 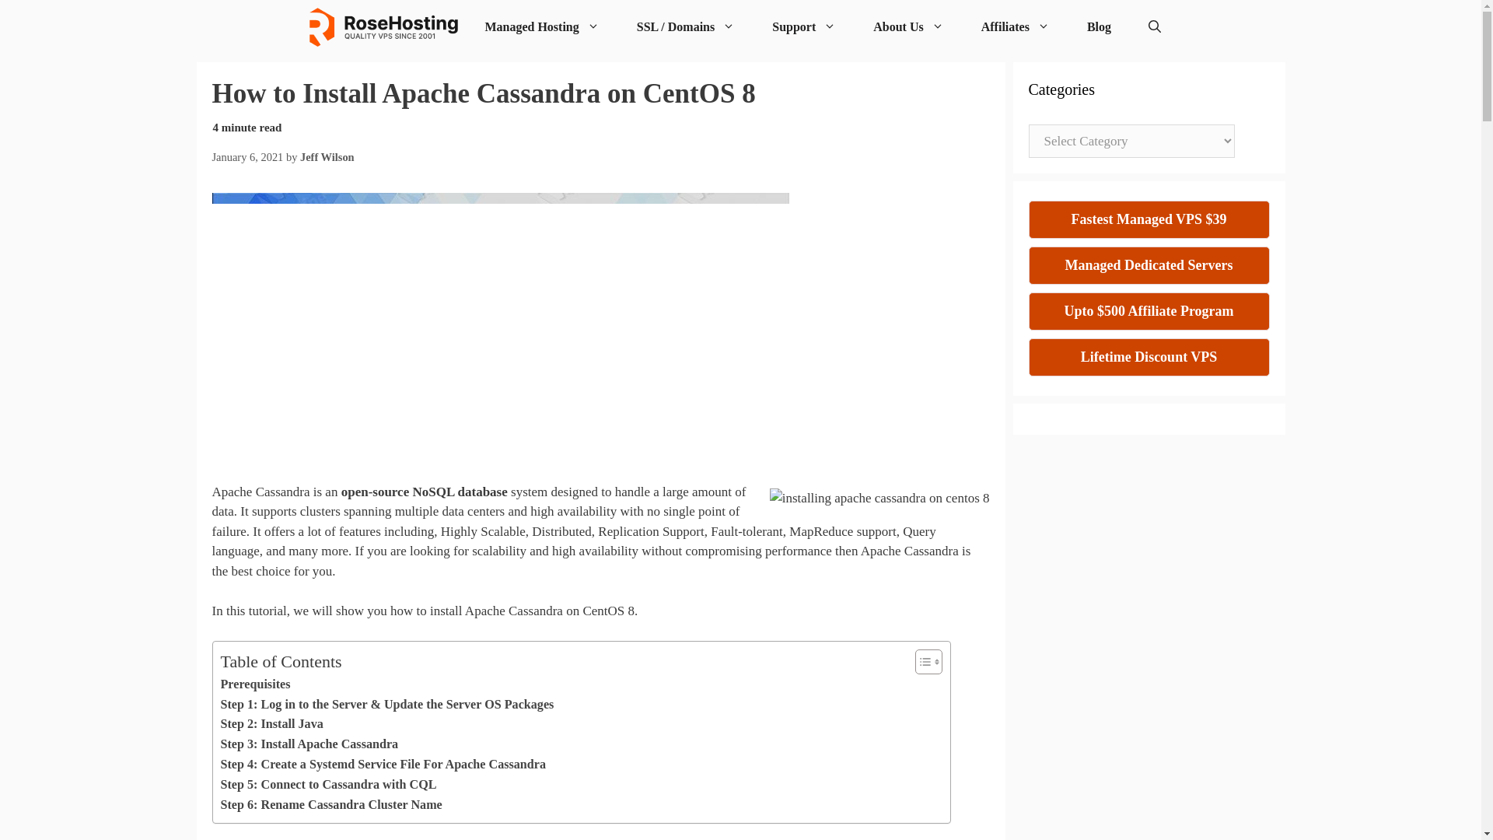 I want to click on Step 3: Install Apache Cassandra, so click(x=309, y=744).